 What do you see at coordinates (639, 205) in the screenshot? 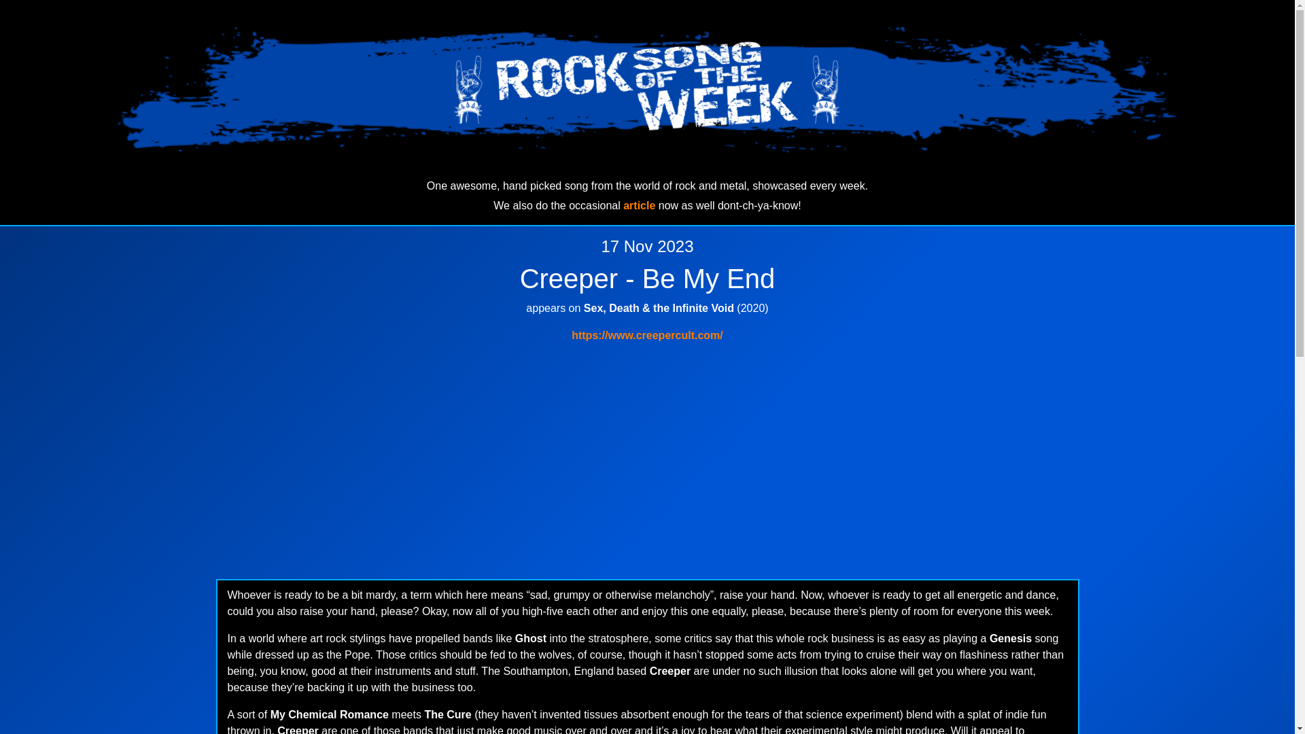
I see `article` at bounding box center [639, 205].